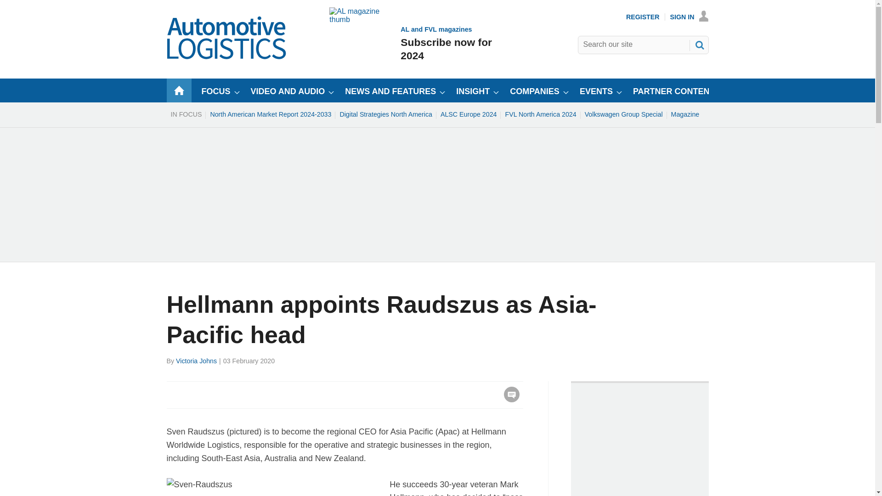 This screenshot has height=496, width=882. What do you see at coordinates (685, 114) in the screenshot?
I see `Magazine` at bounding box center [685, 114].